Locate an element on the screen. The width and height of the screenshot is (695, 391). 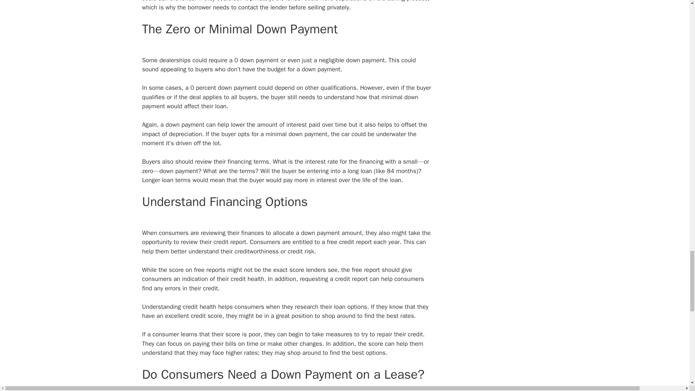
could sell it privately is located at coordinates (244, 1).